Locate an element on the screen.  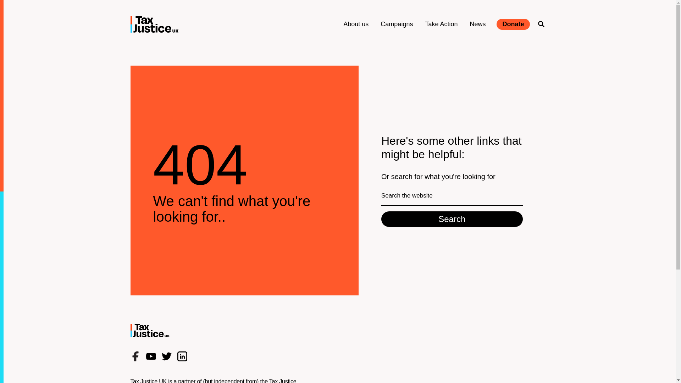
Tax Justice Network is located at coordinates (214, 381).